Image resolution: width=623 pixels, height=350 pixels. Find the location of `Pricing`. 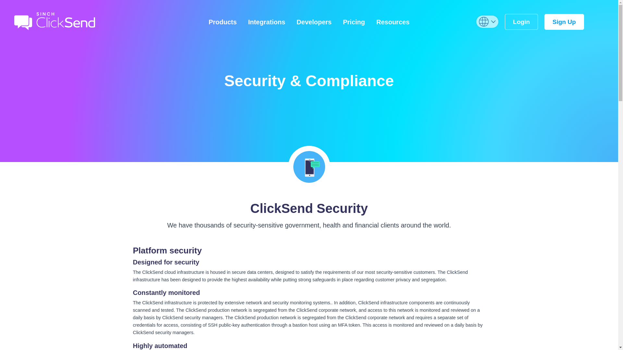

Pricing is located at coordinates (354, 21).